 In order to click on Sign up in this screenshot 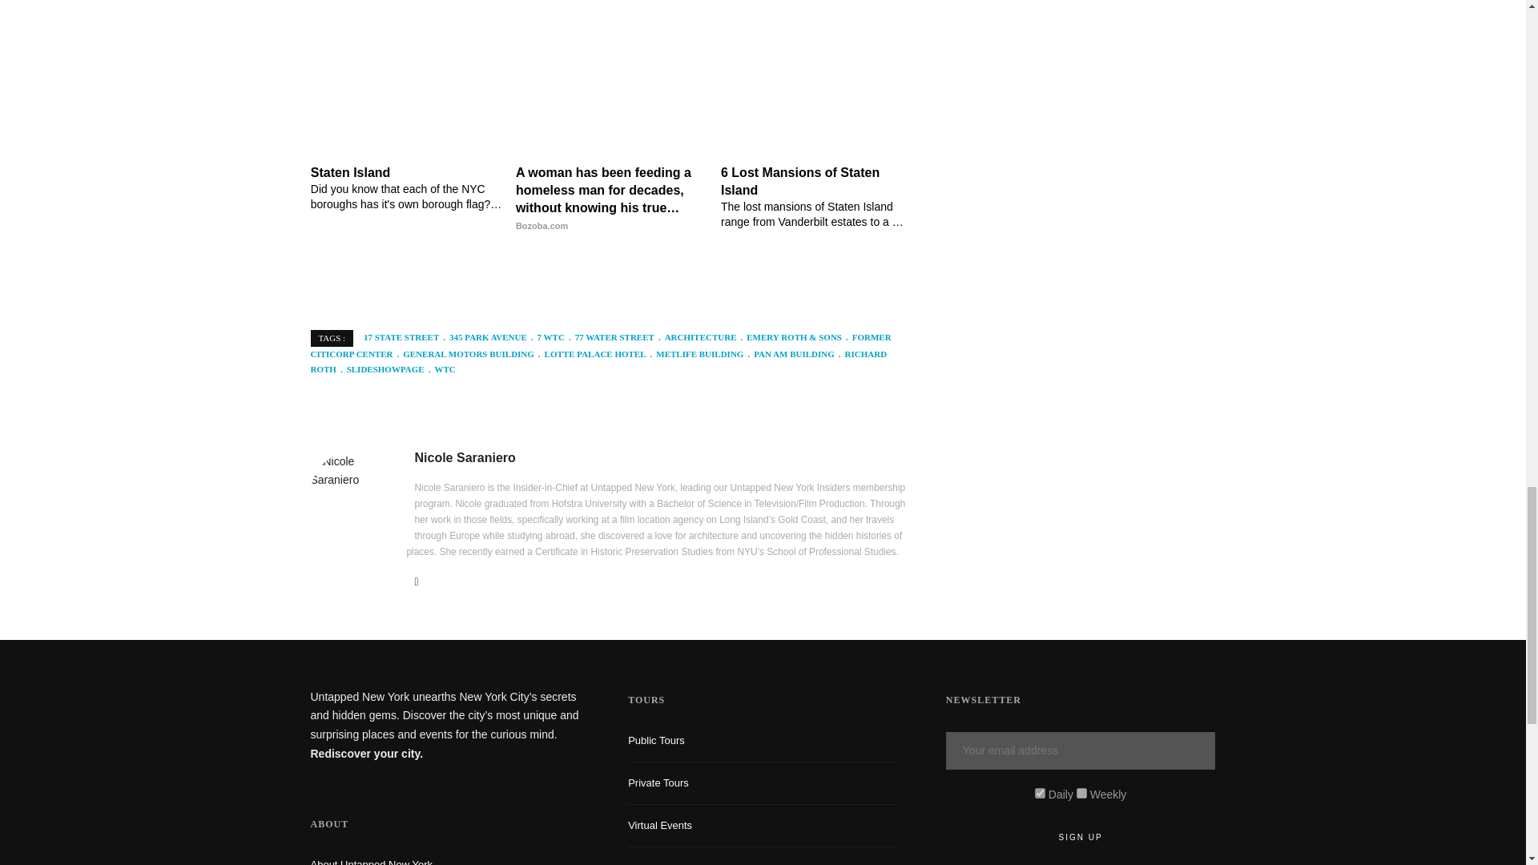, I will do `click(1081, 838)`.